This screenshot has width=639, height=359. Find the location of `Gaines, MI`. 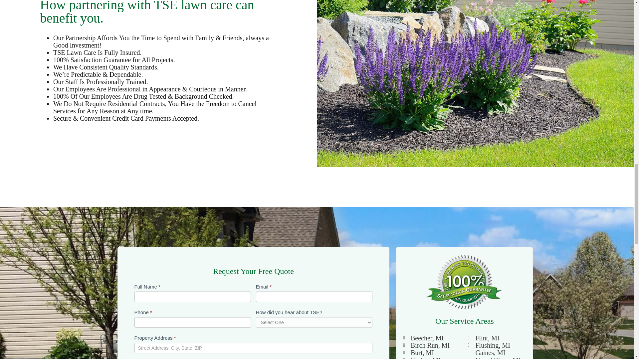

Gaines, MI is located at coordinates (497, 352).